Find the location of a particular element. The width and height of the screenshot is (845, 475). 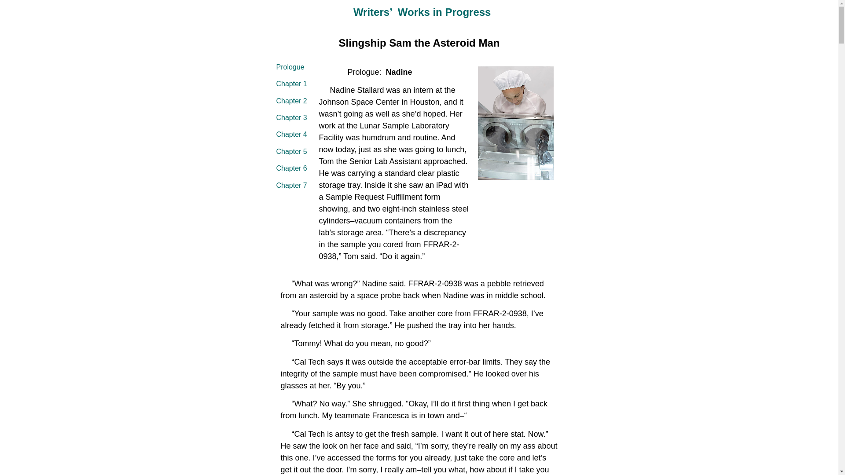

Chapter 2 is located at coordinates (291, 101).